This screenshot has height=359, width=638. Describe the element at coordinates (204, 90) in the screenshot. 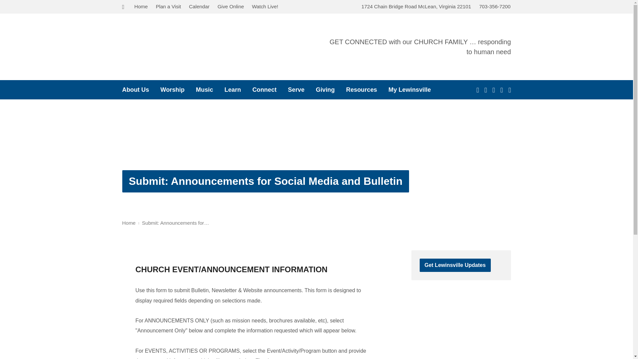

I see `Music` at that location.